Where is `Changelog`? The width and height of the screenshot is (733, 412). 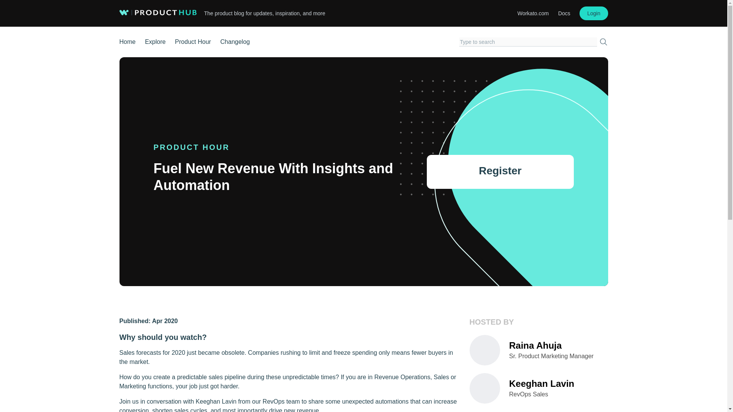
Changelog is located at coordinates (235, 42).